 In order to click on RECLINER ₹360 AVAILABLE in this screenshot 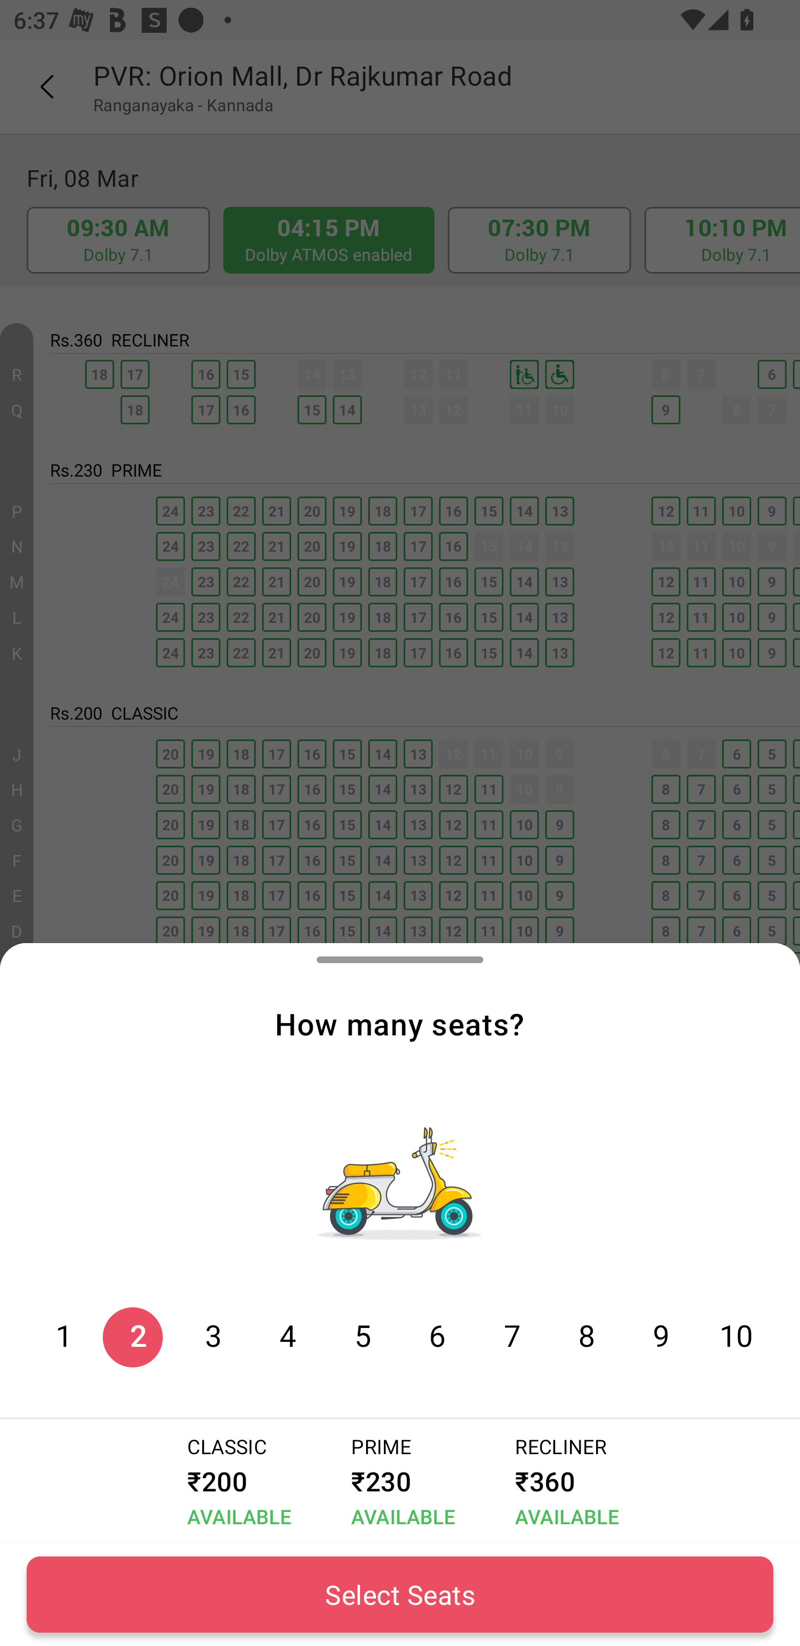, I will do `click(563, 1481)`.